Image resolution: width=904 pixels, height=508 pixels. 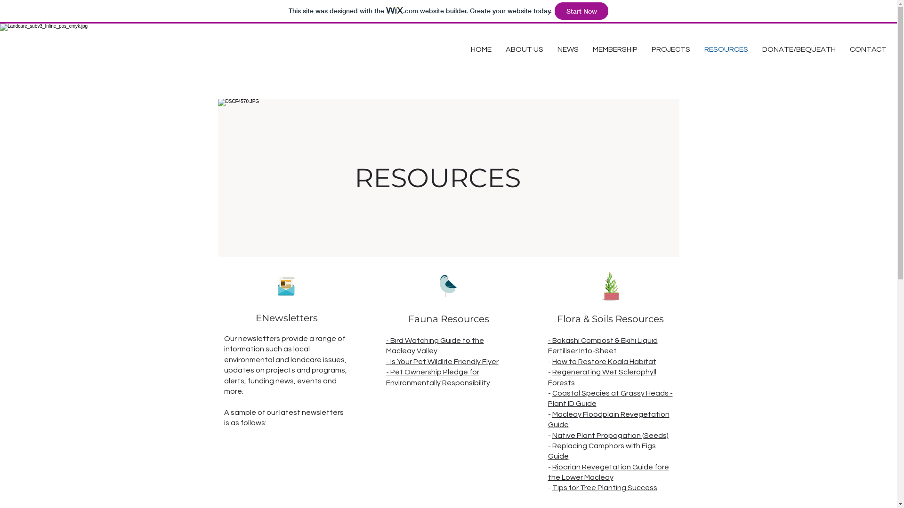 I want to click on - Is Your Pet Wildlife Friendly Flyer, so click(x=443, y=362).